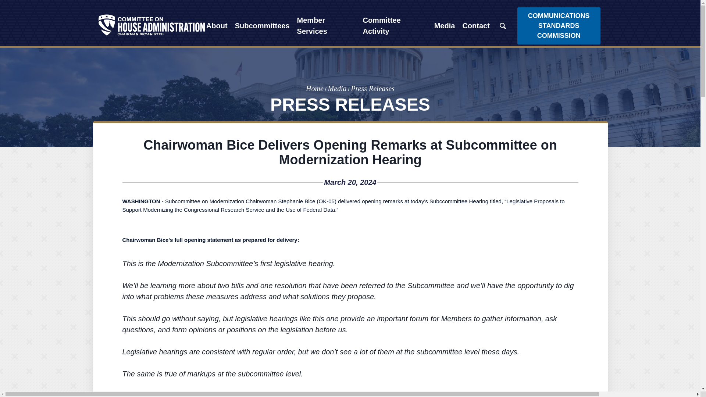  What do you see at coordinates (445, 26) in the screenshot?
I see `Media` at bounding box center [445, 26].